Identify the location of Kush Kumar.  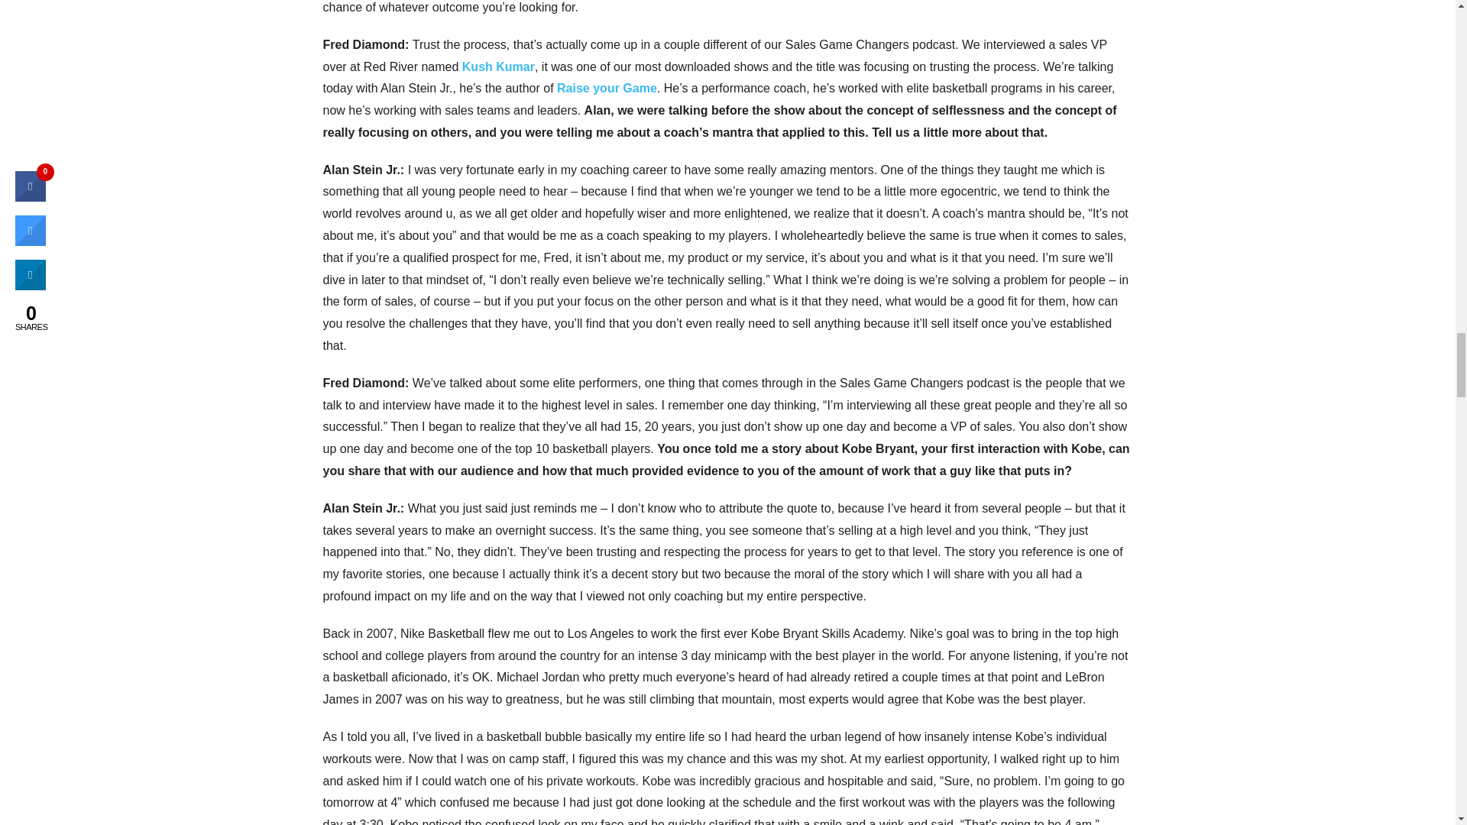
(498, 66).